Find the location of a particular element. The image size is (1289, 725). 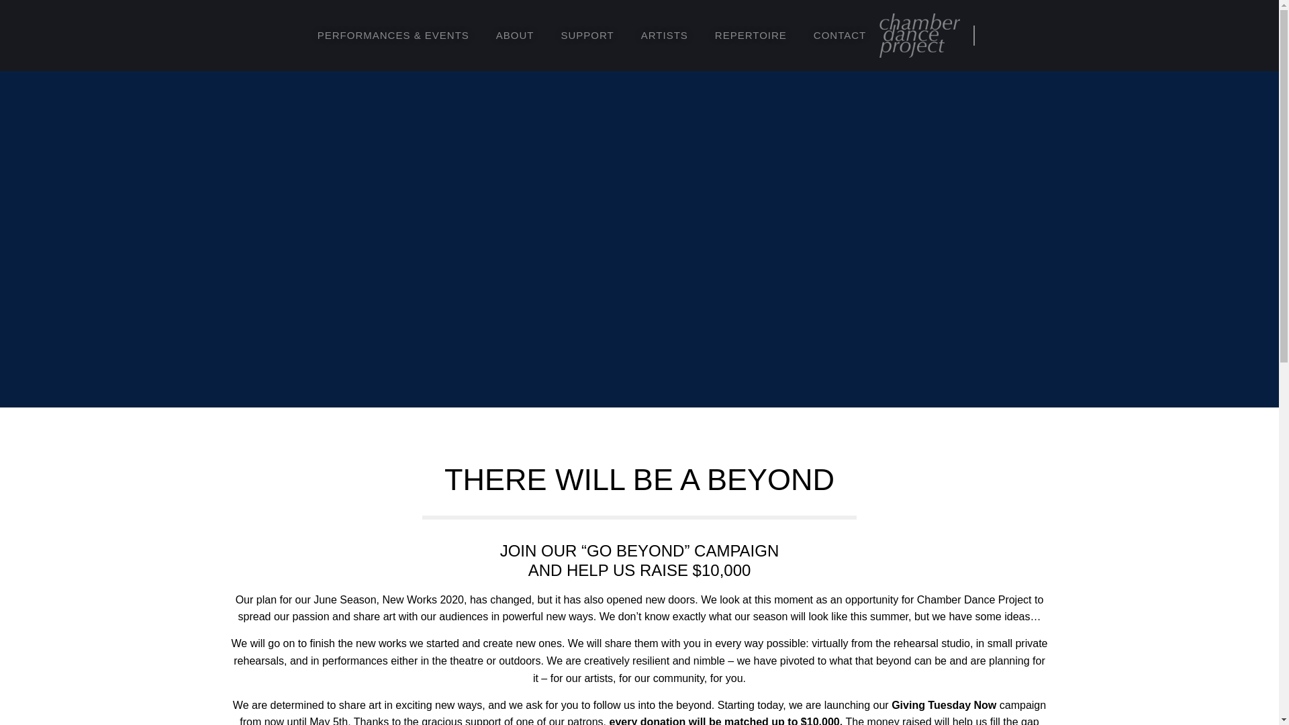

ABOUT is located at coordinates (515, 35).